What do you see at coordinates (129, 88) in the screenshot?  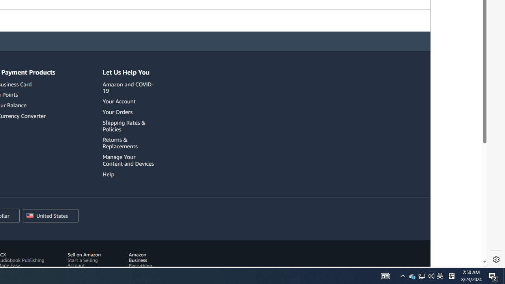 I see `Amazon and COVID-19` at bounding box center [129, 88].